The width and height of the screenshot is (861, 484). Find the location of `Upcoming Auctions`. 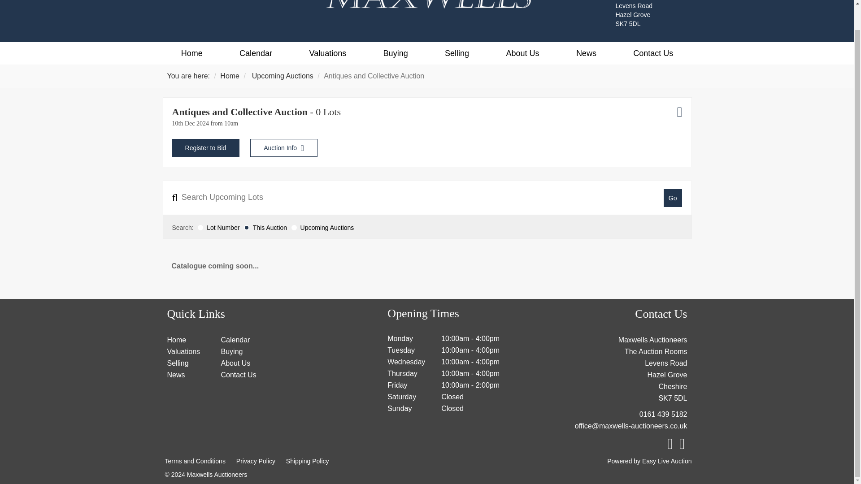

Upcoming Auctions is located at coordinates (283, 76).